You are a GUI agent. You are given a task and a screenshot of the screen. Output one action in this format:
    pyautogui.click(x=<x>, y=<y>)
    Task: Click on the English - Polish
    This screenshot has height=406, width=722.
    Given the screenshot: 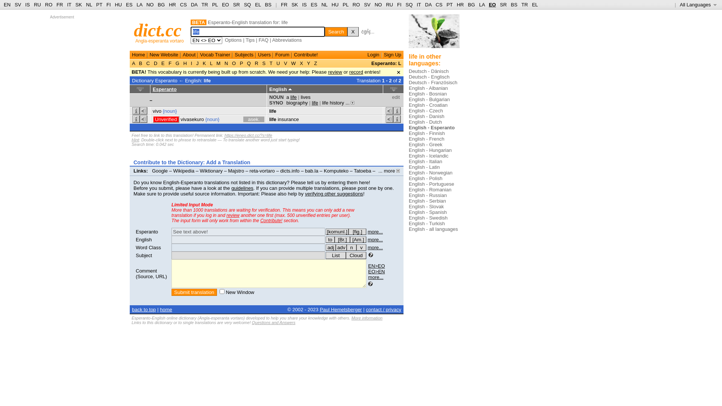 What is the action you would take?
    pyautogui.click(x=426, y=178)
    